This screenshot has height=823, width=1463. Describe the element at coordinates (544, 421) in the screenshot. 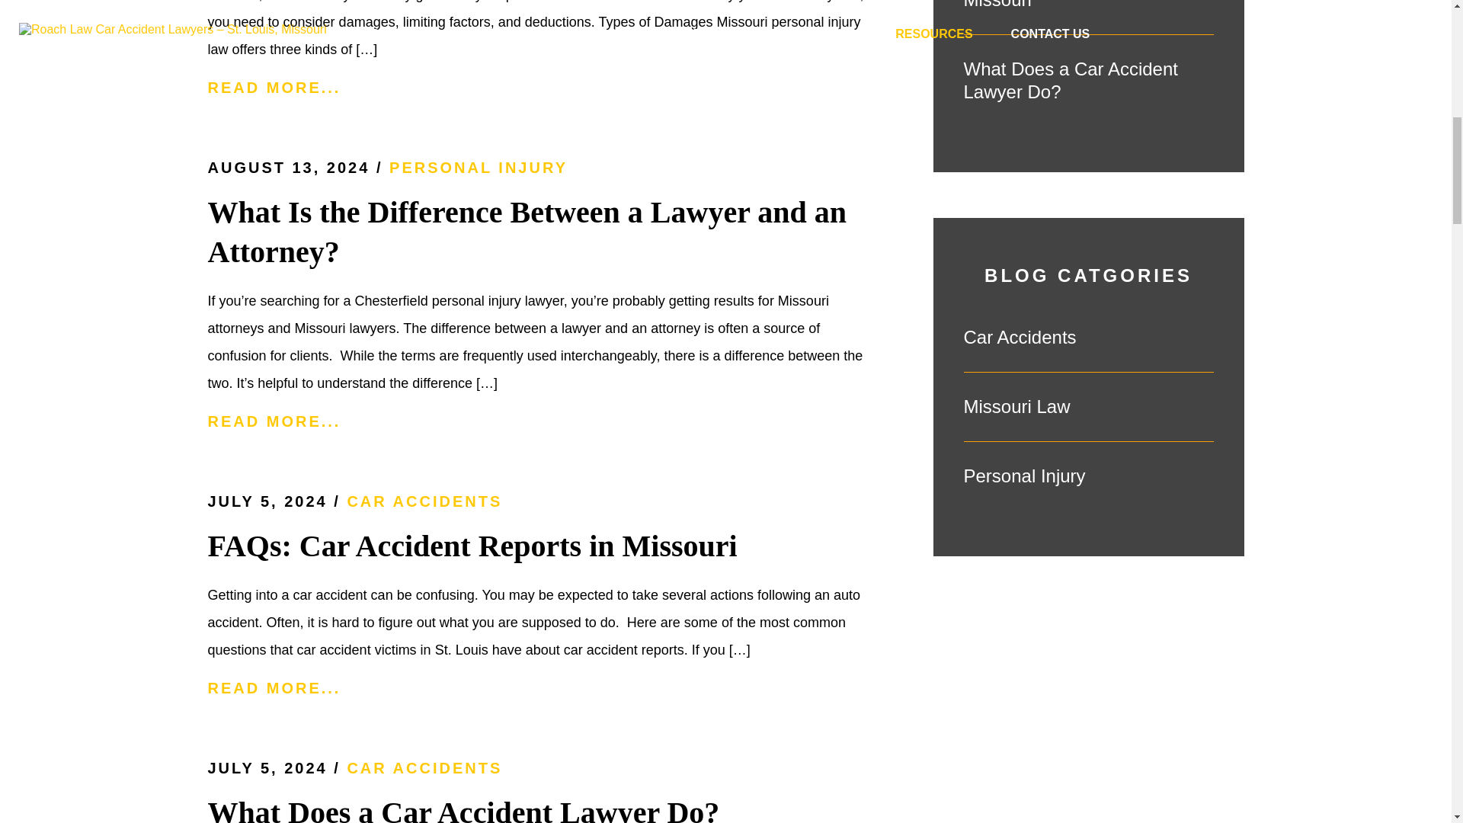

I see `READ MORE...` at that location.